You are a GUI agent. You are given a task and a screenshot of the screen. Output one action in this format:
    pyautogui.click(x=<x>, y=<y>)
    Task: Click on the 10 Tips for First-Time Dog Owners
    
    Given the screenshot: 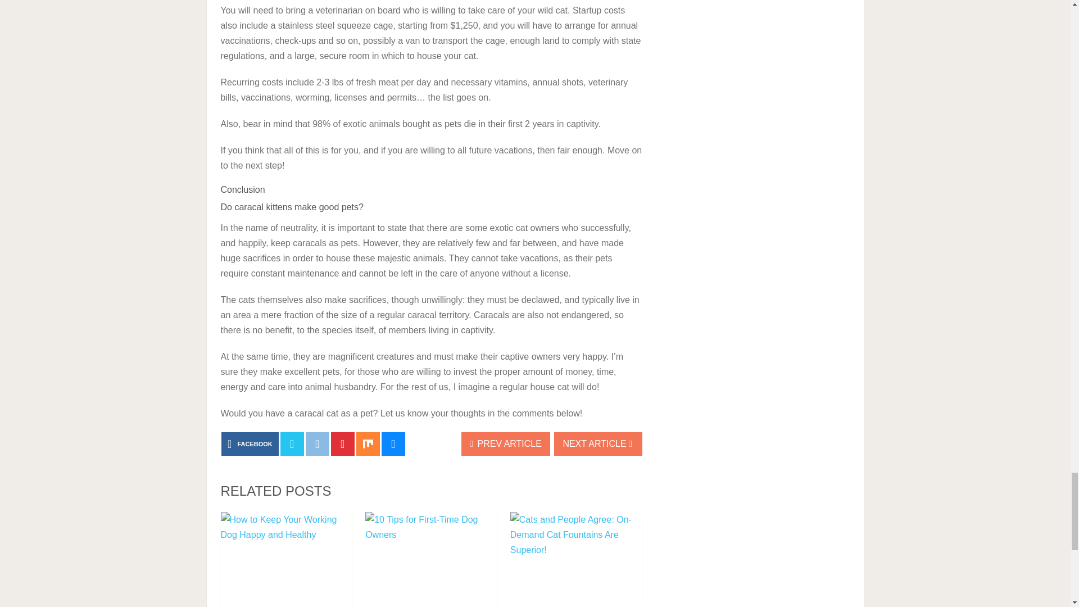 What is the action you would take?
    pyautogui.click(x=432, y=560)
    